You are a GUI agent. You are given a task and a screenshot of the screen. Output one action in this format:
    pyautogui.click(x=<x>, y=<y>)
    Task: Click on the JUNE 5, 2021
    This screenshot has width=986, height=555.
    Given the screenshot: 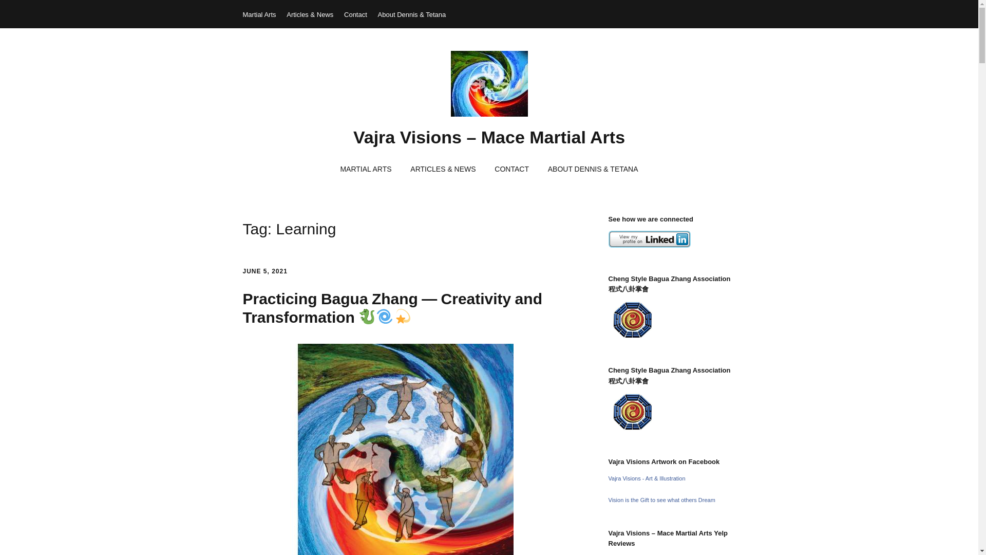 What is the action you would take?
    pyautogui.click(x=264, y=271)
    